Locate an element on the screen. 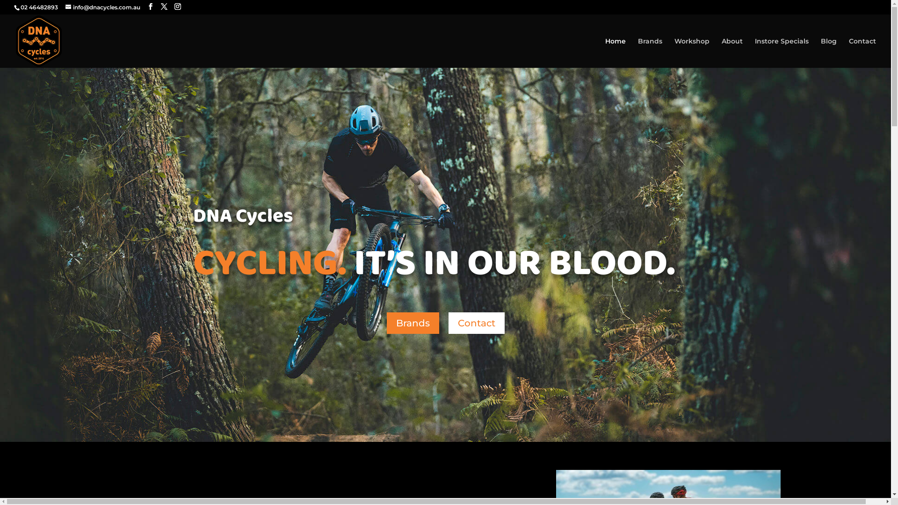 This screenshot has width=898, height=505. About is located at coordinates (732, 53).